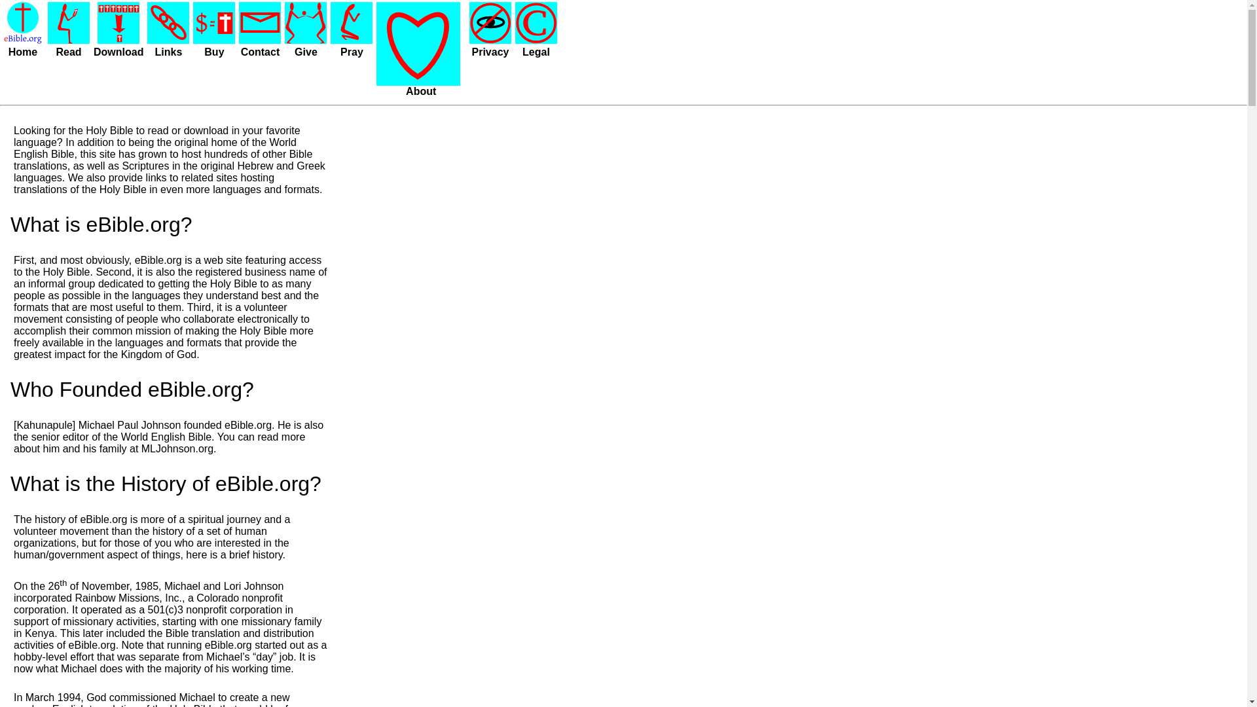  Describe the element at coordinates (261, 52) in the screenshot. I see `Contact` at that location.